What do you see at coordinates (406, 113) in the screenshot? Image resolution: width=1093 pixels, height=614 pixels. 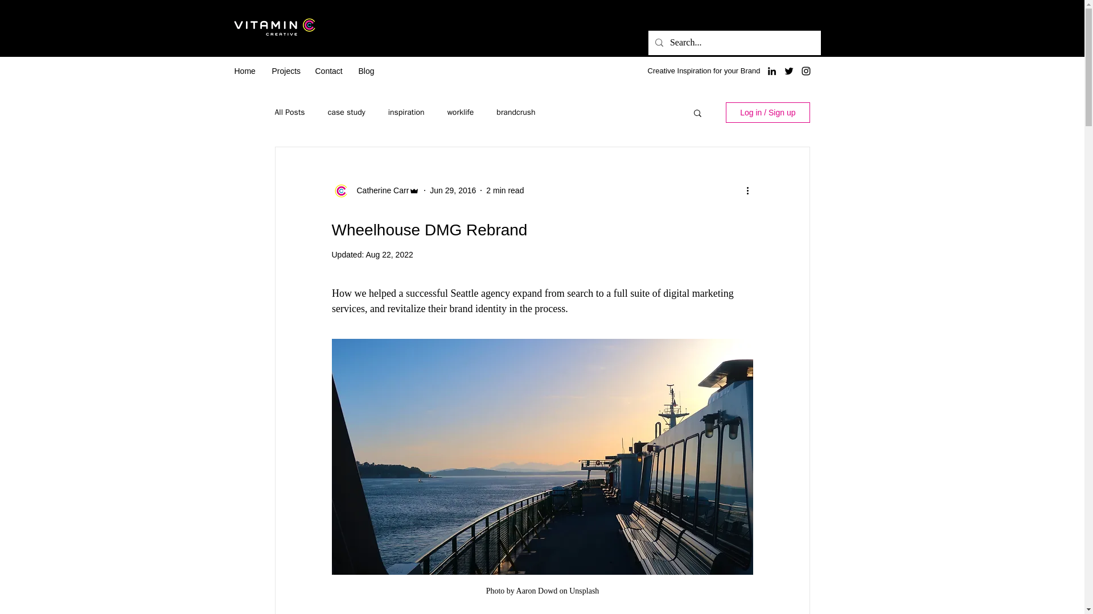 I see `inspiration` at bounding box center [406, 113].